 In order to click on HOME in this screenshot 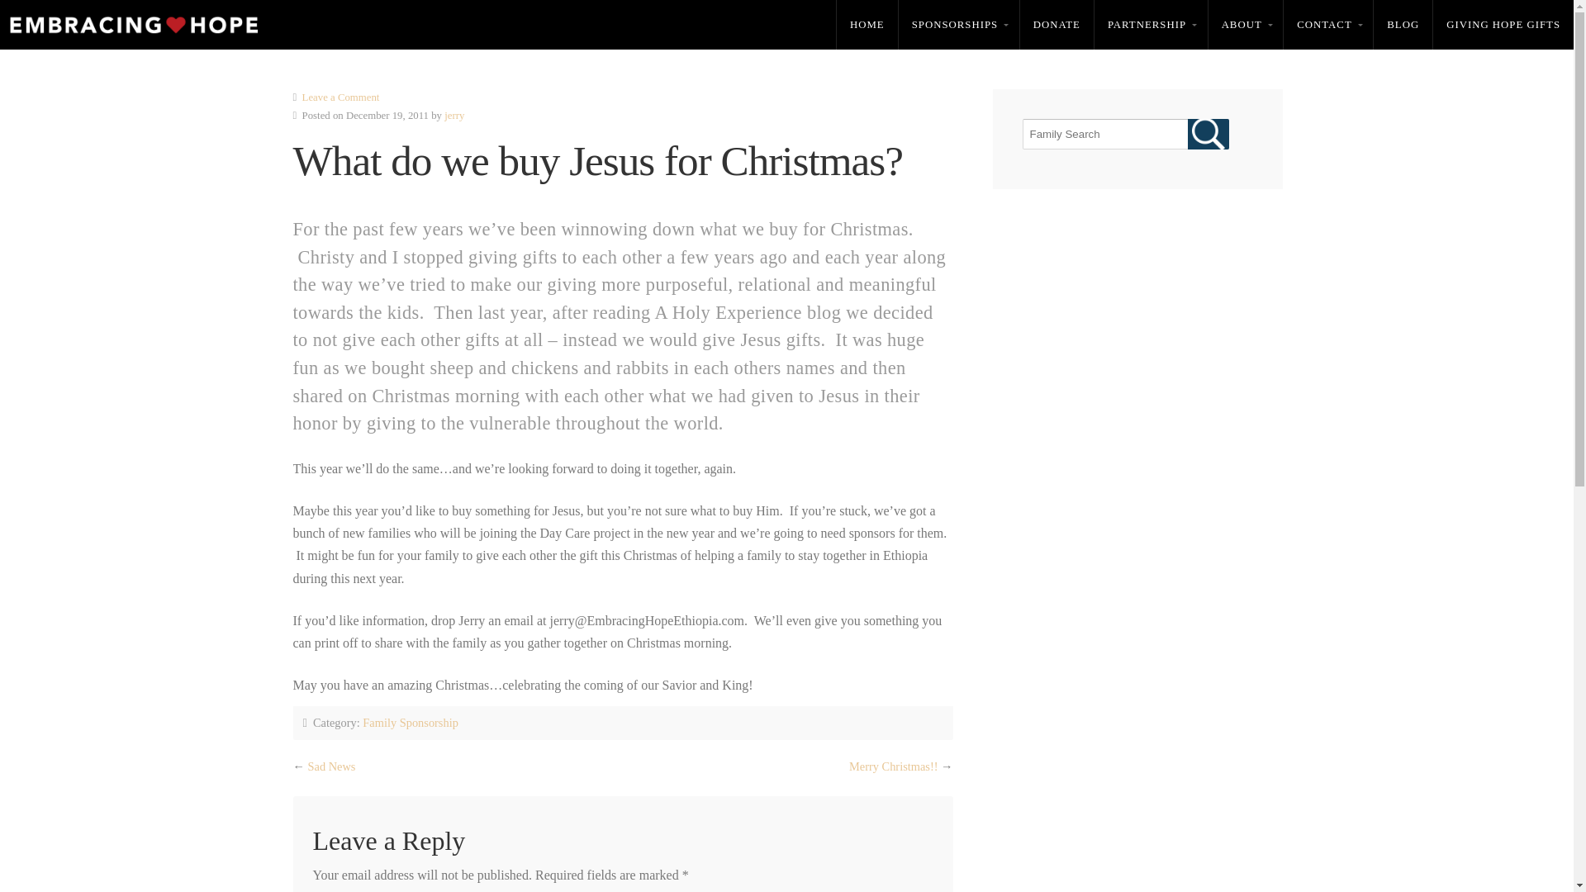, I will do `click(867, 25)`.